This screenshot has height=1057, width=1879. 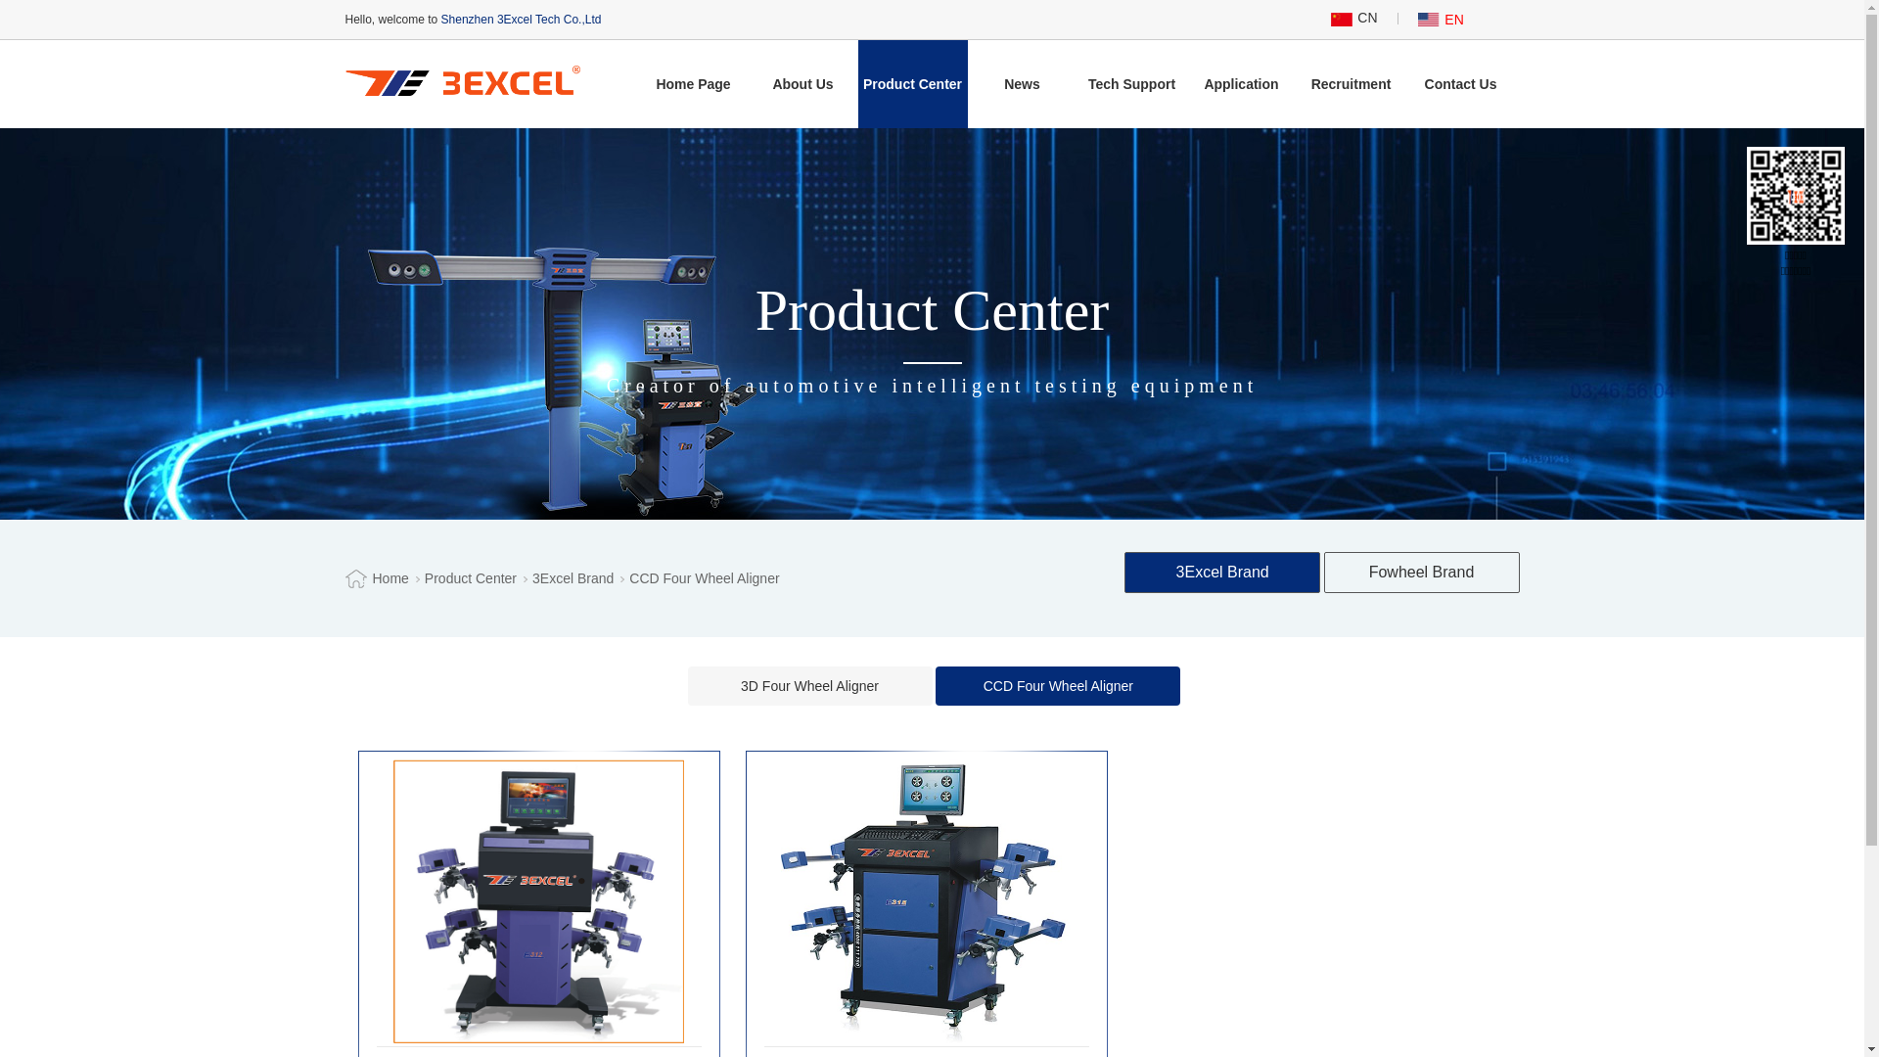 What do you see at coordinates (927, 901) in the screenshot?
I see `E315` at bounding box center [927, 901].